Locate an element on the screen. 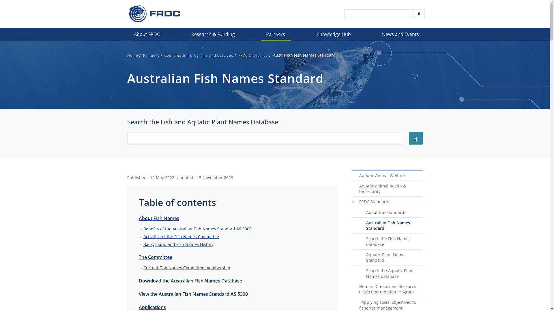 The width and height of the screenshot is (554, 311). Skip to main content is located at coordinates (0, 41).